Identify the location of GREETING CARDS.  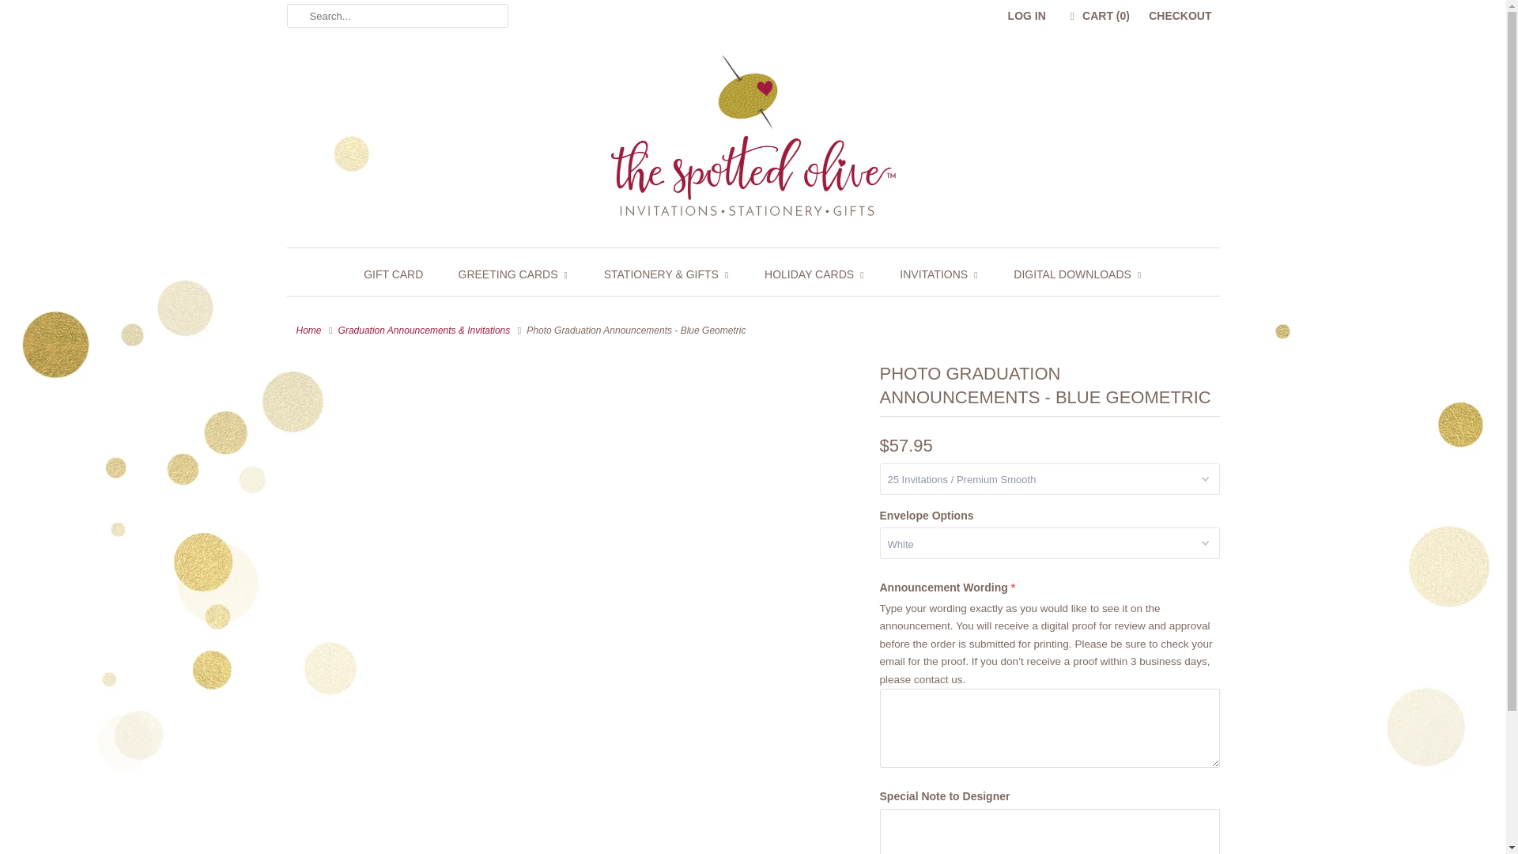
(514, 274).